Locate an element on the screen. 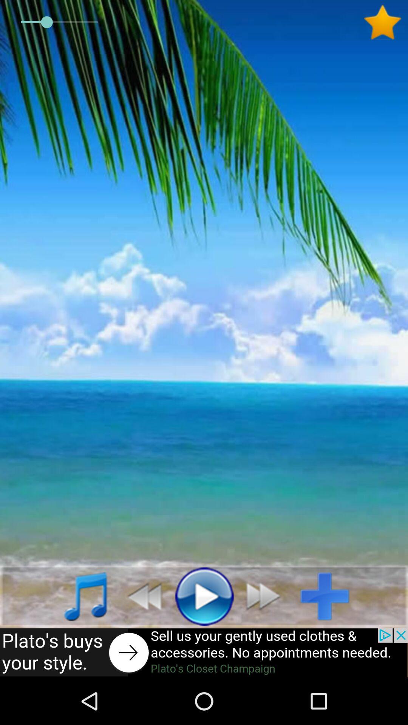  rate star is located at coordinates (385, 22).